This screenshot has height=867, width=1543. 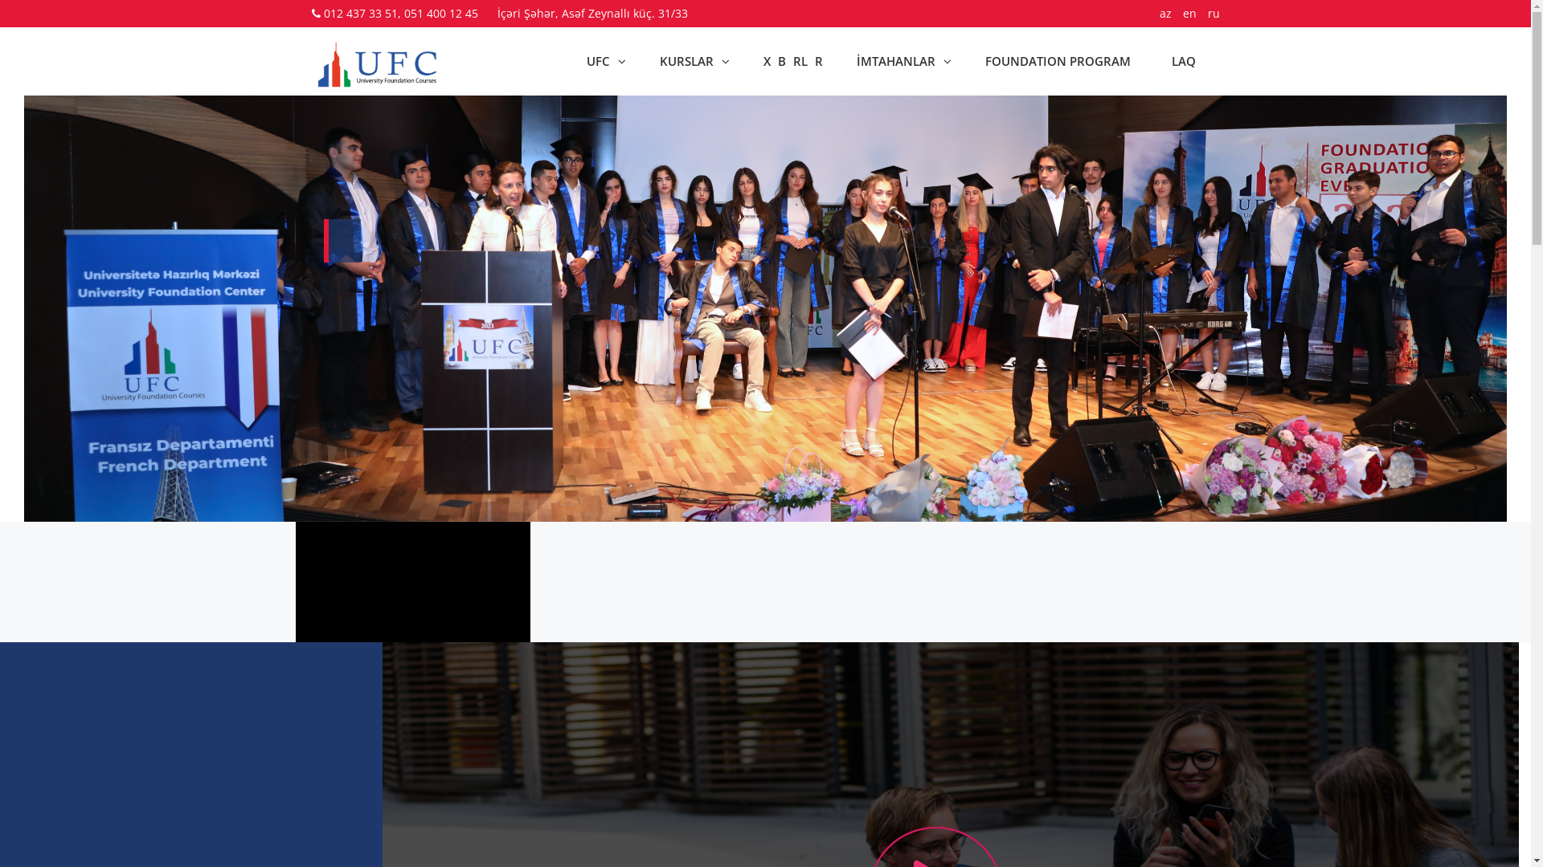 What do you see at coordinates (1165, 13) in the screenshot?
I see `az` at bounding box center [1165, 13].